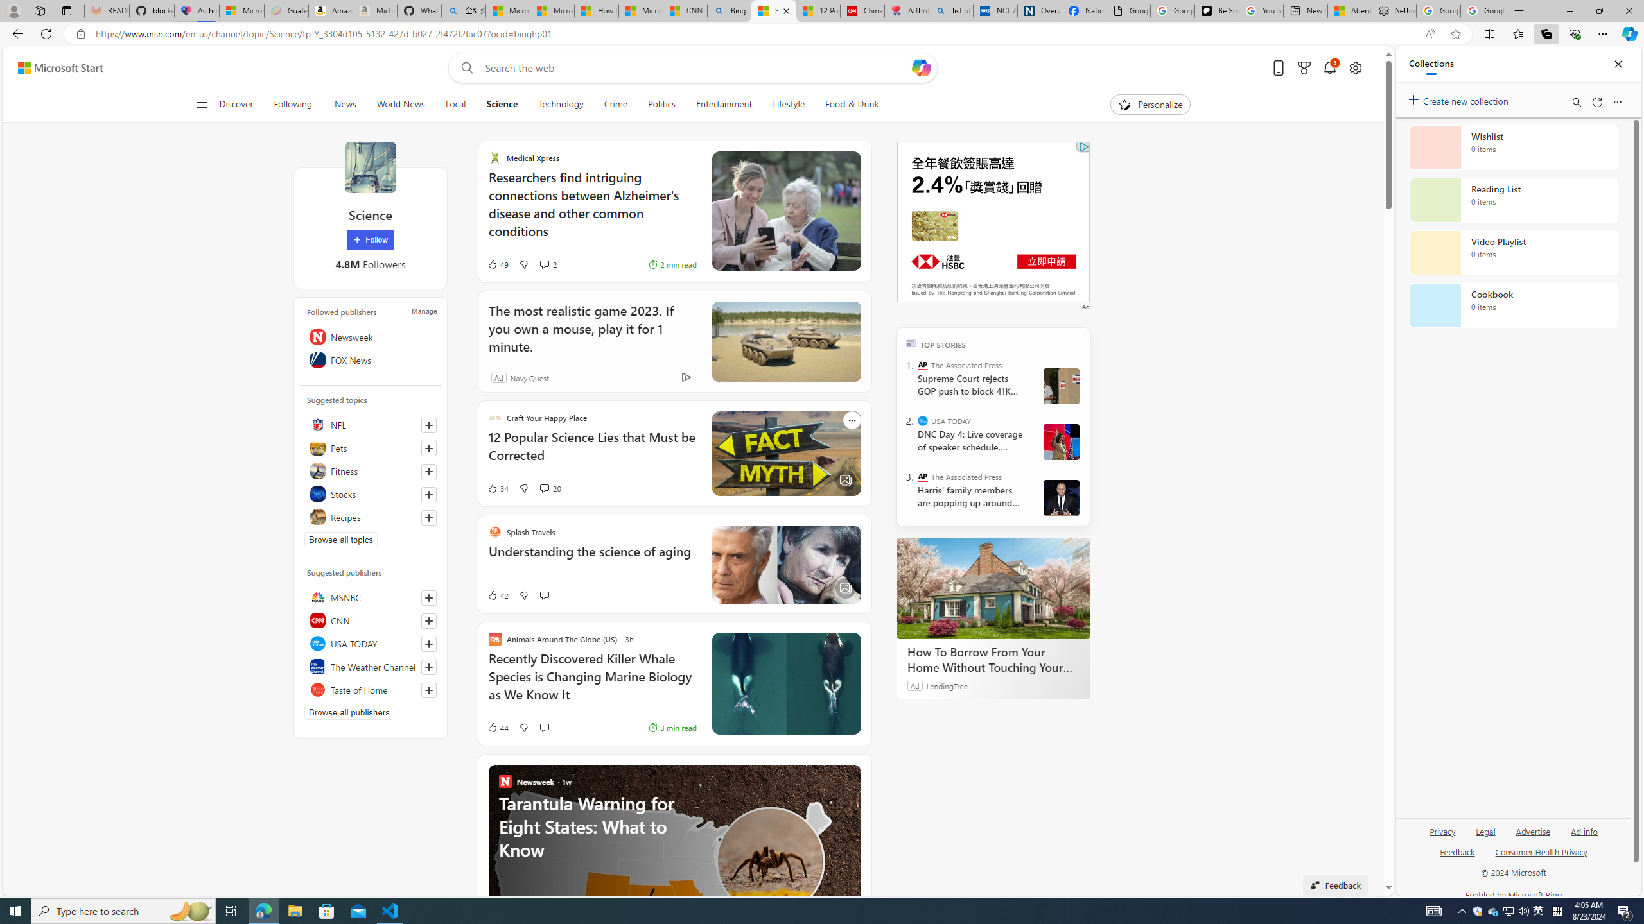 The height and width of the screenshot is (924, 1644). What do you see at coordinates (1513, 200) in the screenshot?
I see `Reading List collection, 0 items` at bounding box center [1513, 200].